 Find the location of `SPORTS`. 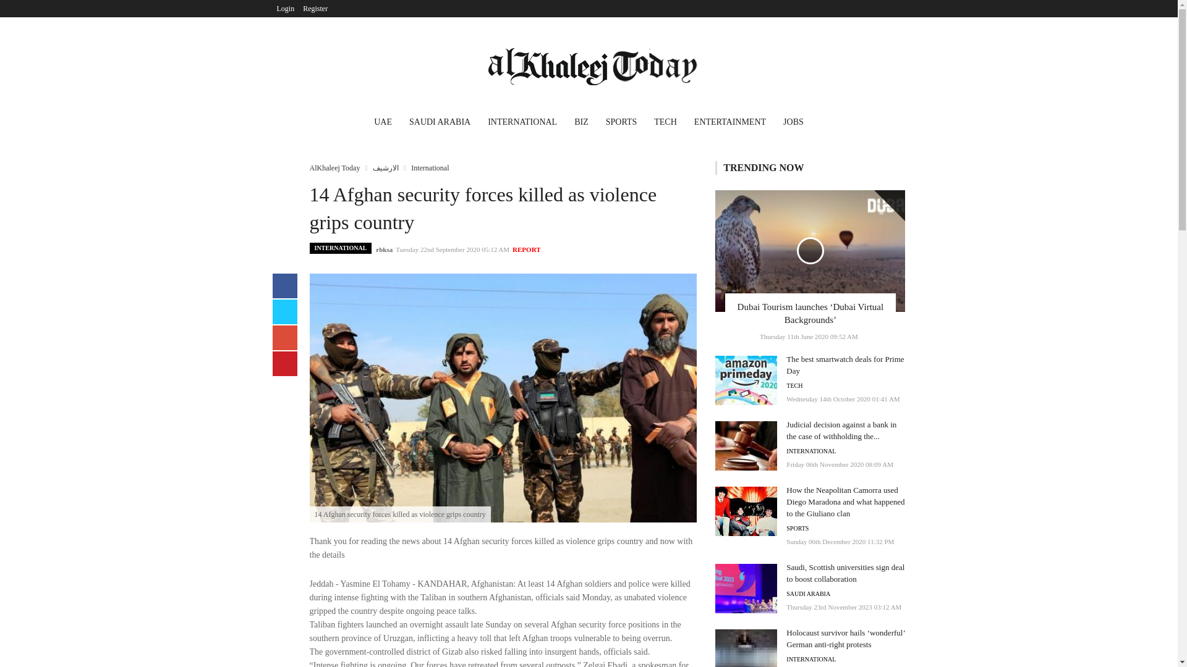

SPORTS is located at coordinates (621, 124).